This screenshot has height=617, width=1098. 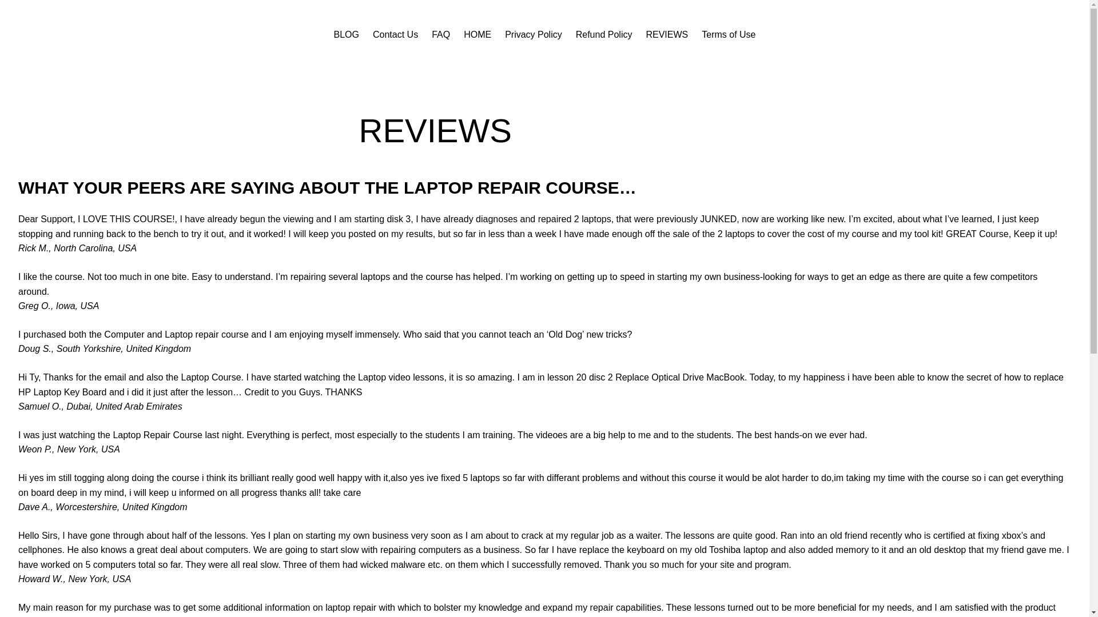 I want to click on Privacy Policy, so click(x=534, y=34).